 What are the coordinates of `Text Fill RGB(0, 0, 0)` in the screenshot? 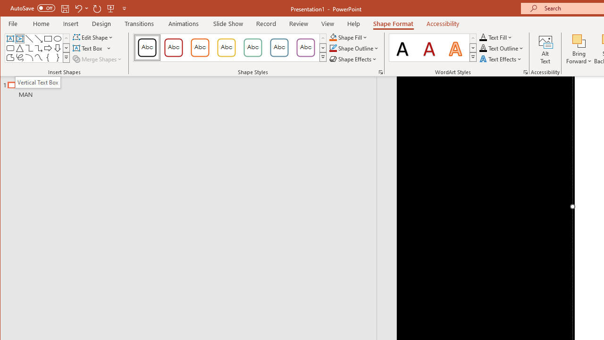 It's located at (483, 37).